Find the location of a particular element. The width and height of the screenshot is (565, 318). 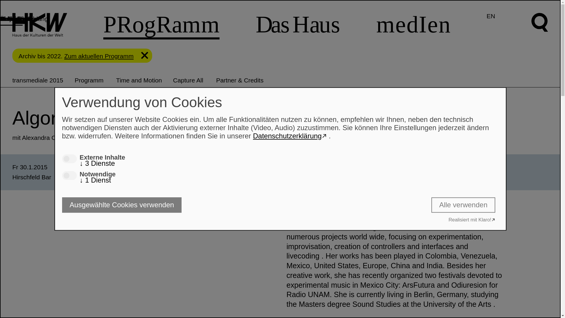

transmediale 2015 is located at coordinates (38, 80).